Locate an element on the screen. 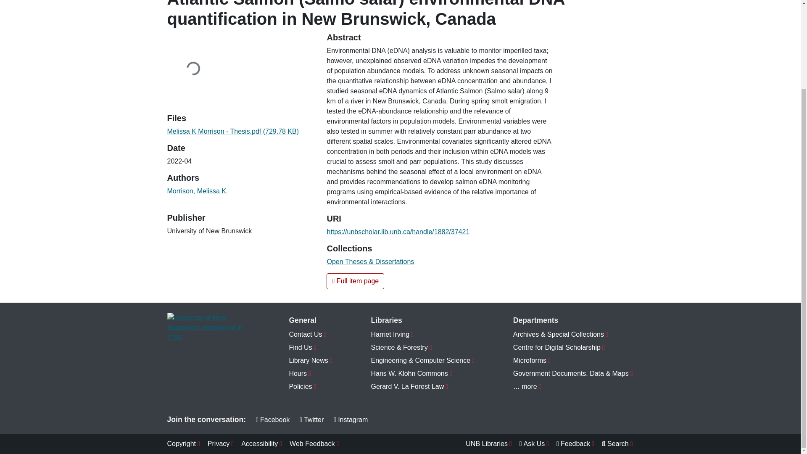 This screenshot has width=807, height=454. Library News is located at coordinates (311, 361).